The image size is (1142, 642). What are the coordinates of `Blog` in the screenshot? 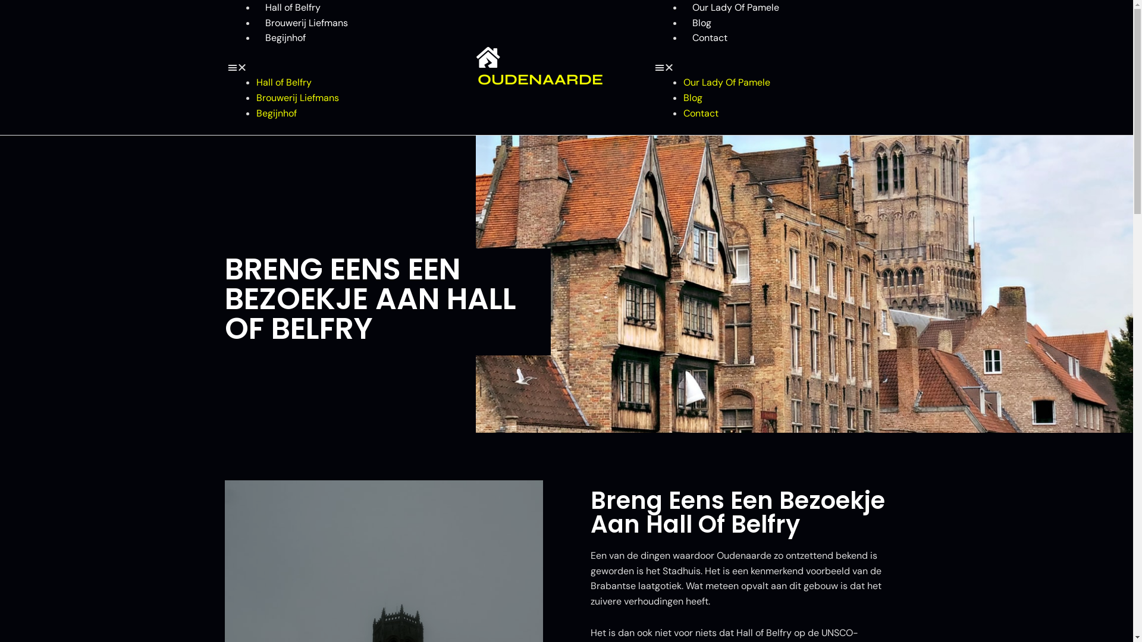 It's located at (693, 97).